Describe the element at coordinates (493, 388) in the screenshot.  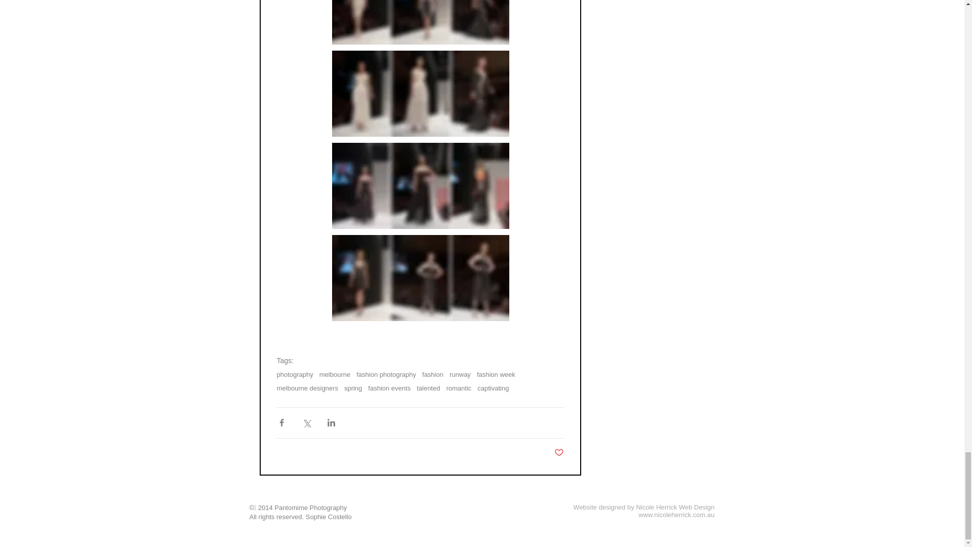
I see `captivating` at that location.